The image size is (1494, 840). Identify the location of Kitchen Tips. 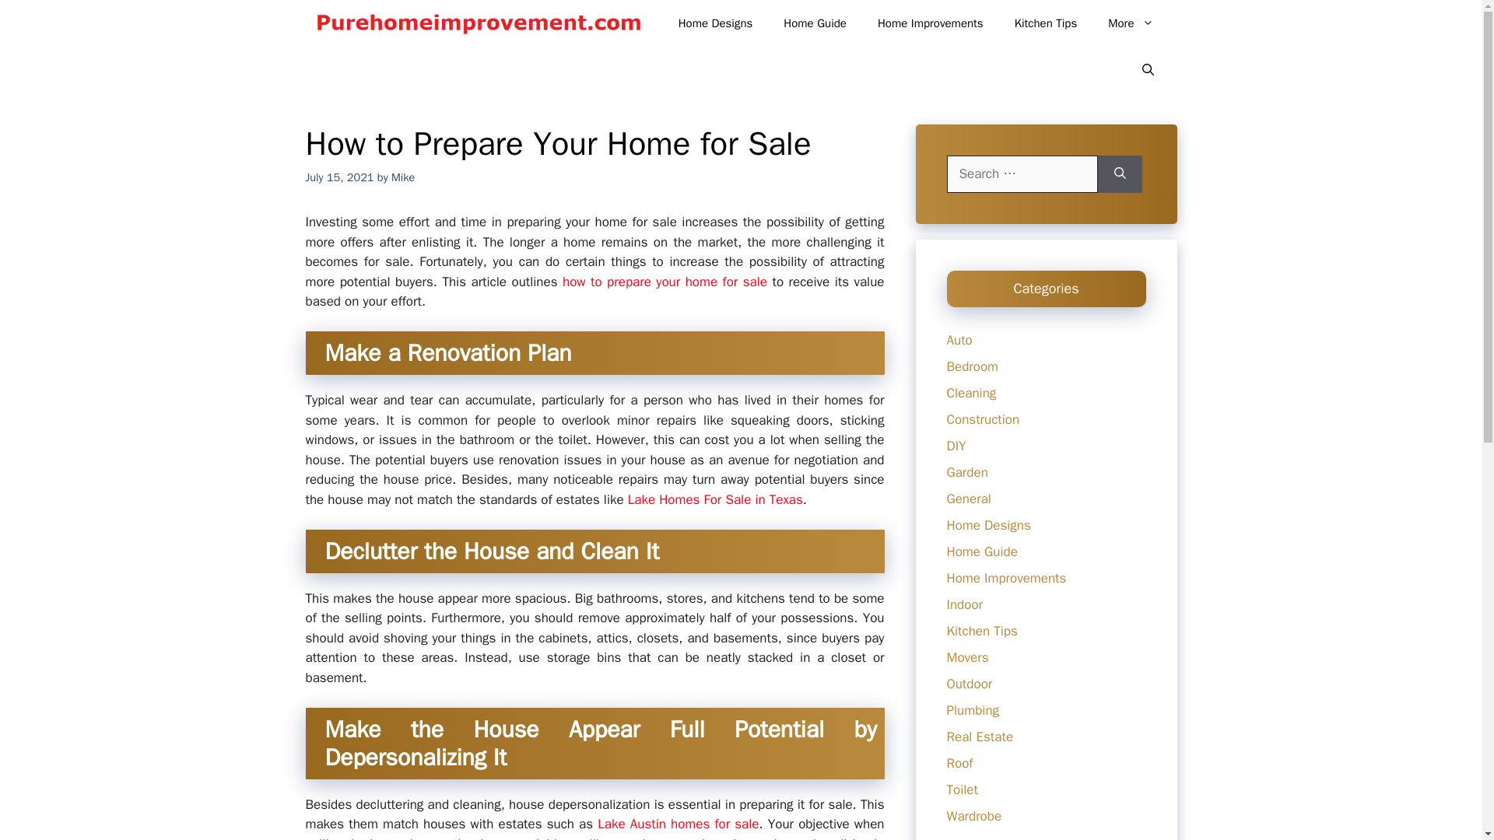
(981, 630).